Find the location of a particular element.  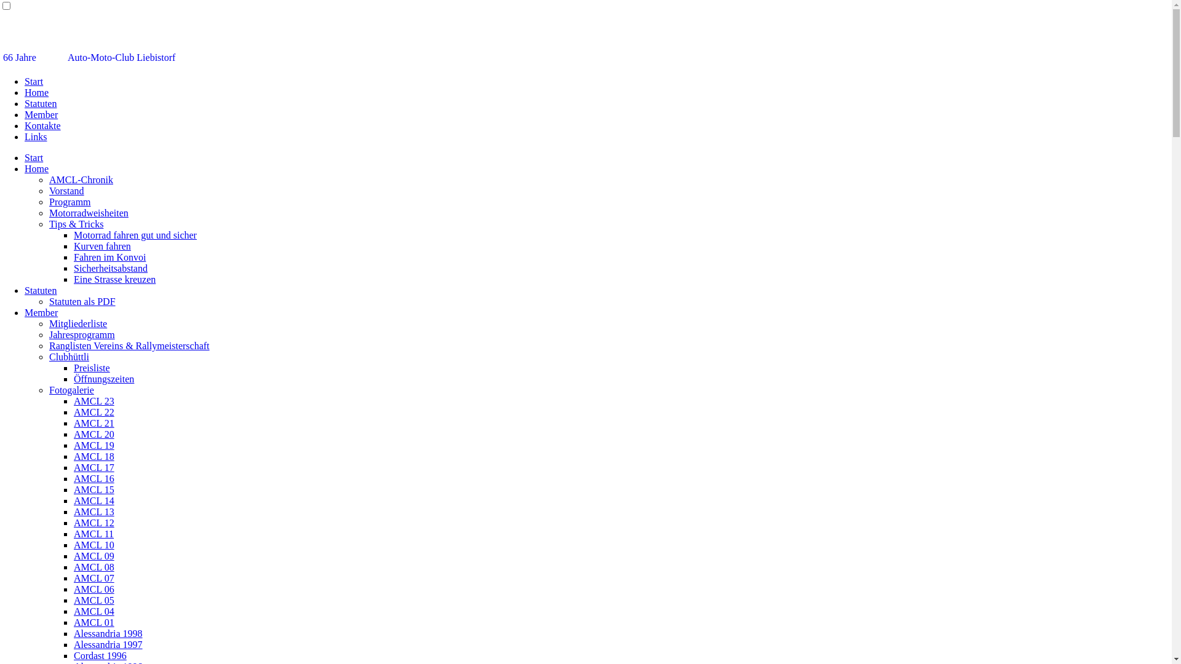

Home is located at coordinates (37, 92).